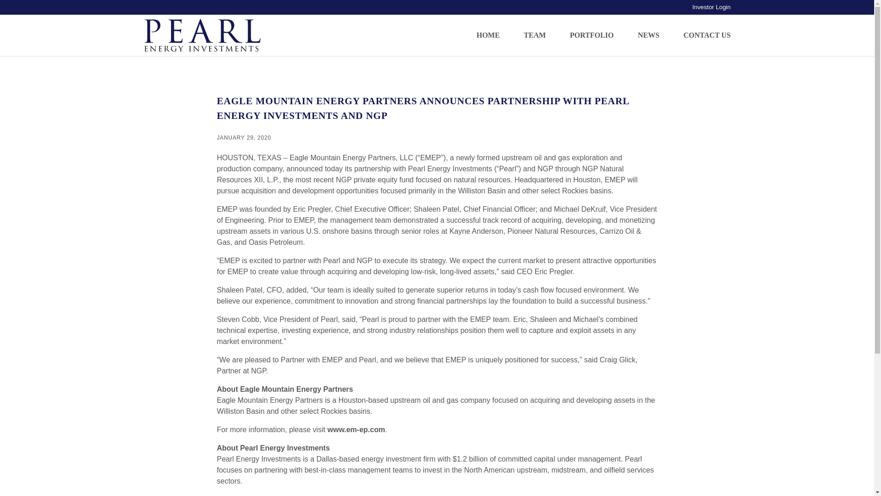 Image resolution: width=881 pixels, height=496 pixels. Describe the element at coordinates (702, 31) in the screenshot. I see `CONTACT US` at that location.